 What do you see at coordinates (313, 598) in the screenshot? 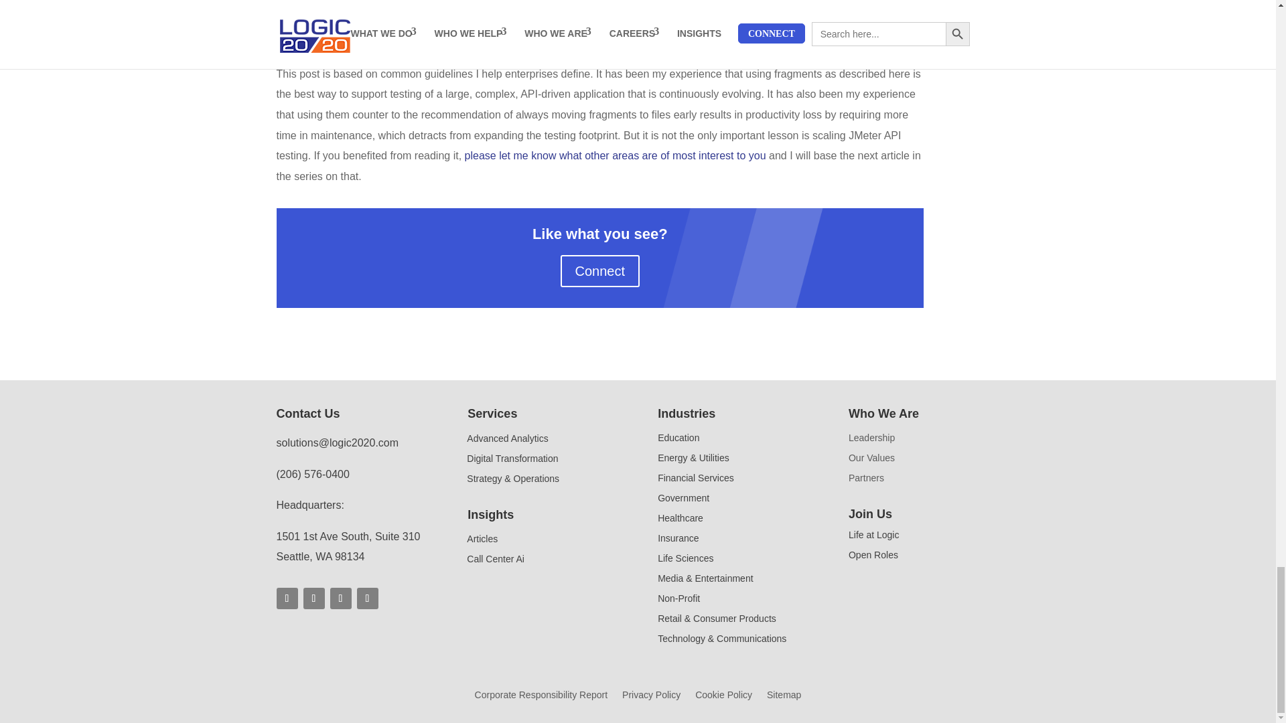
I see `Follow on LinkedIn` at bounding box center [313, 598].